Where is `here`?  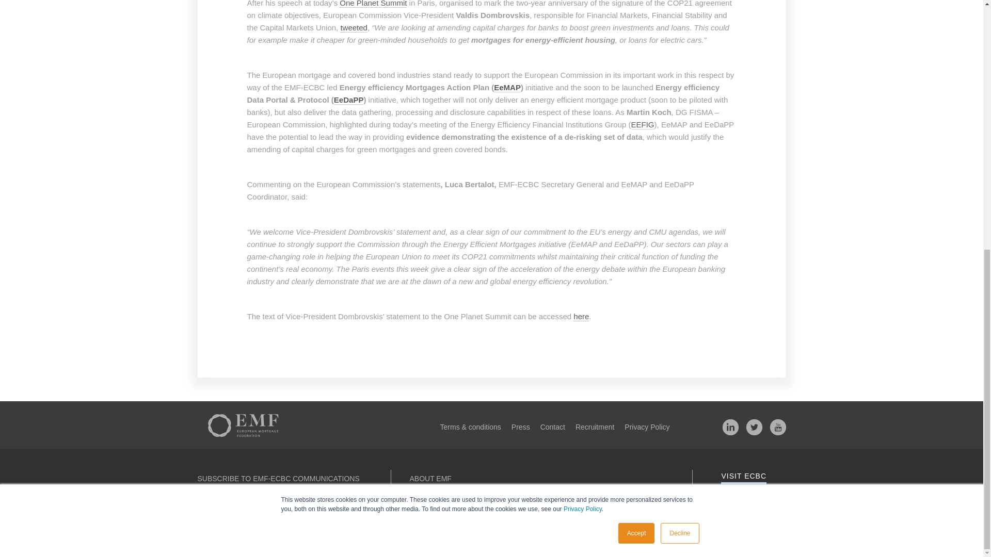 here is located at coordinates (581, 317).